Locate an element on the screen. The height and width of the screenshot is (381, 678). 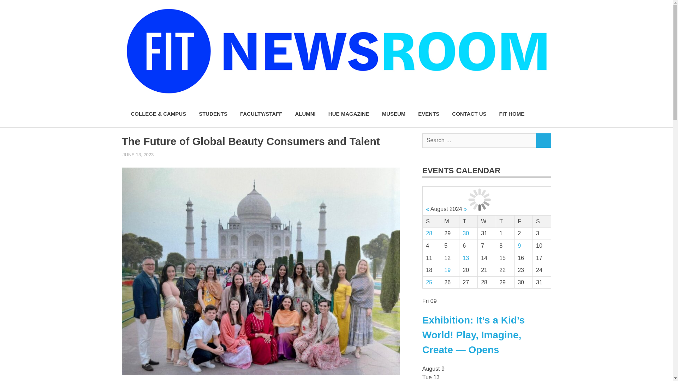
Search for: is located at coordinates (479, 140).